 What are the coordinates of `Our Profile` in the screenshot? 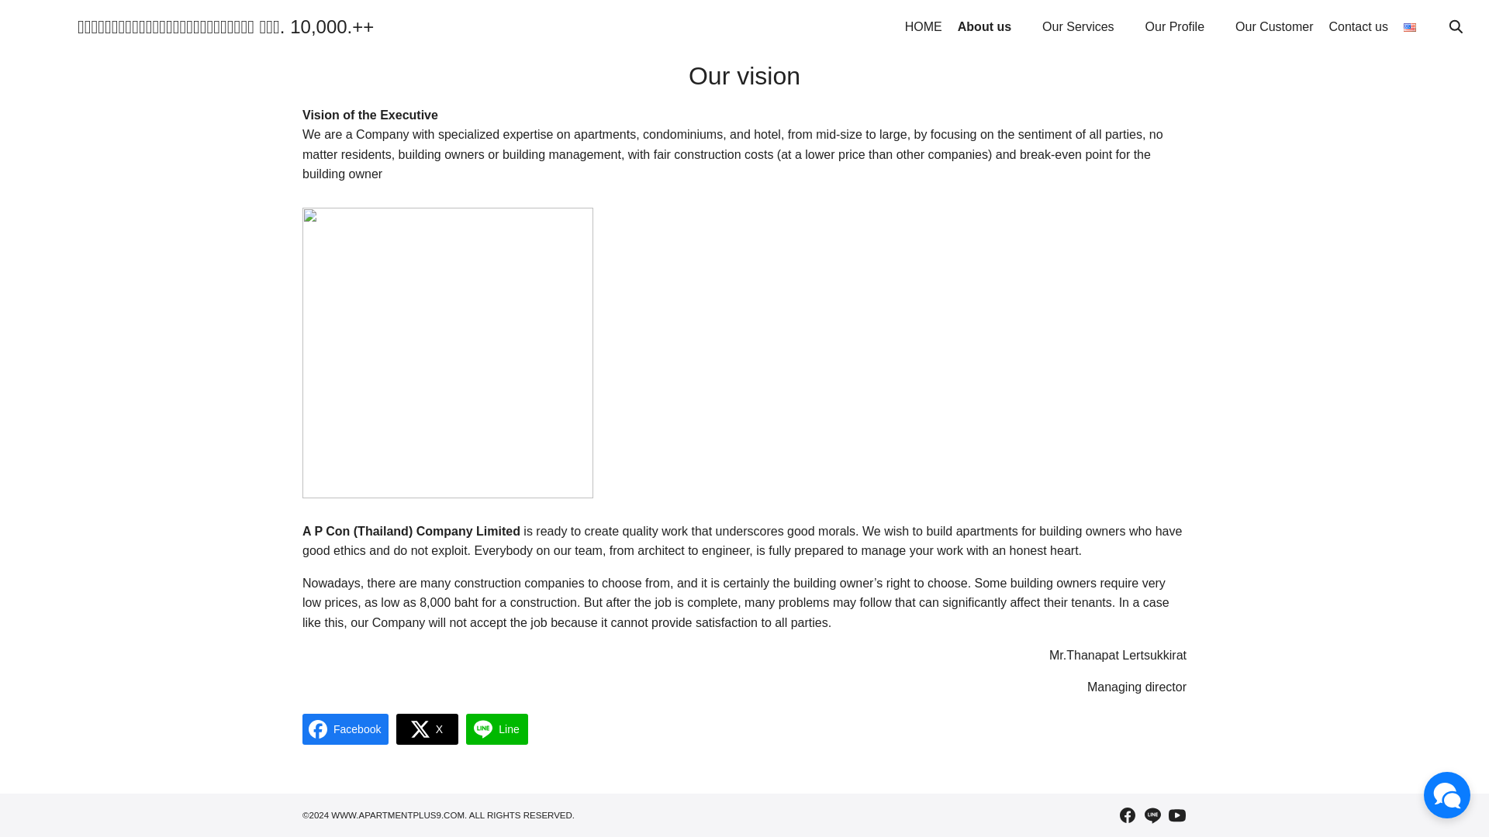 It's located at (1182, 27).